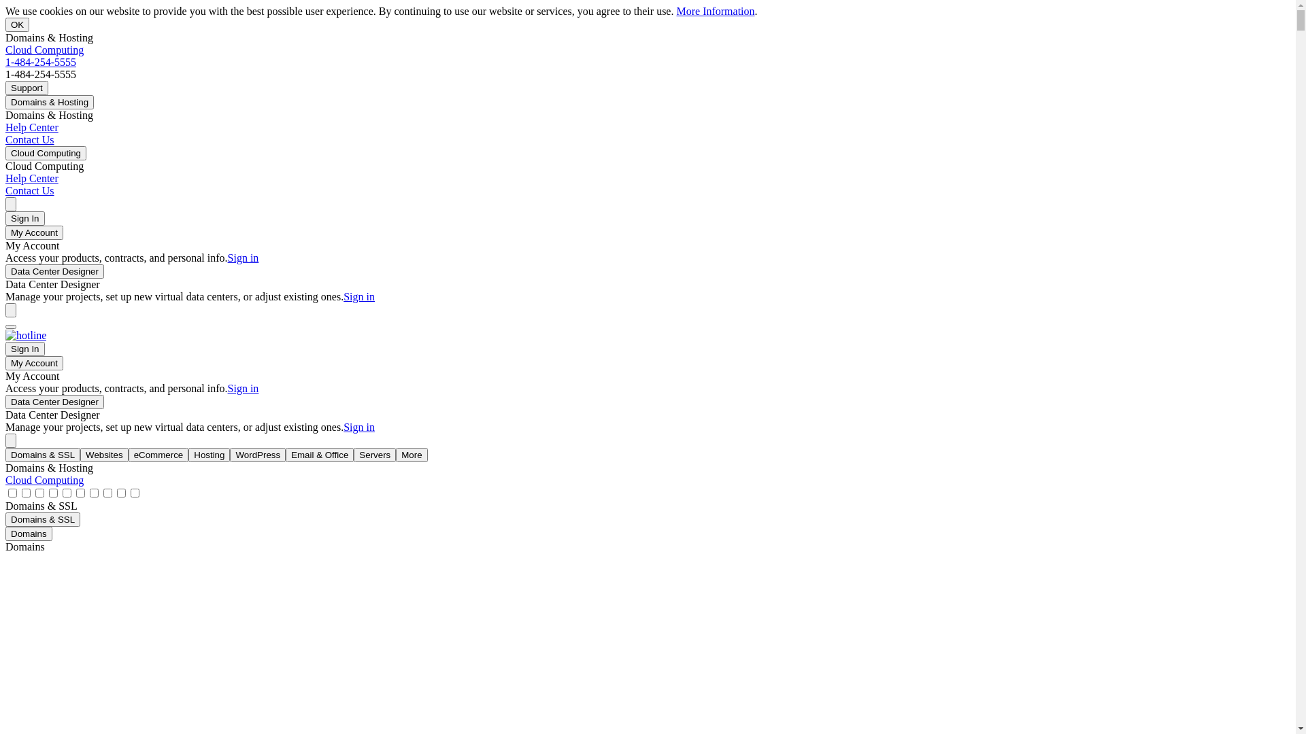  Describe the element at coordinates (30, 140) in the screenshot. I see `Contact Us` at that location.